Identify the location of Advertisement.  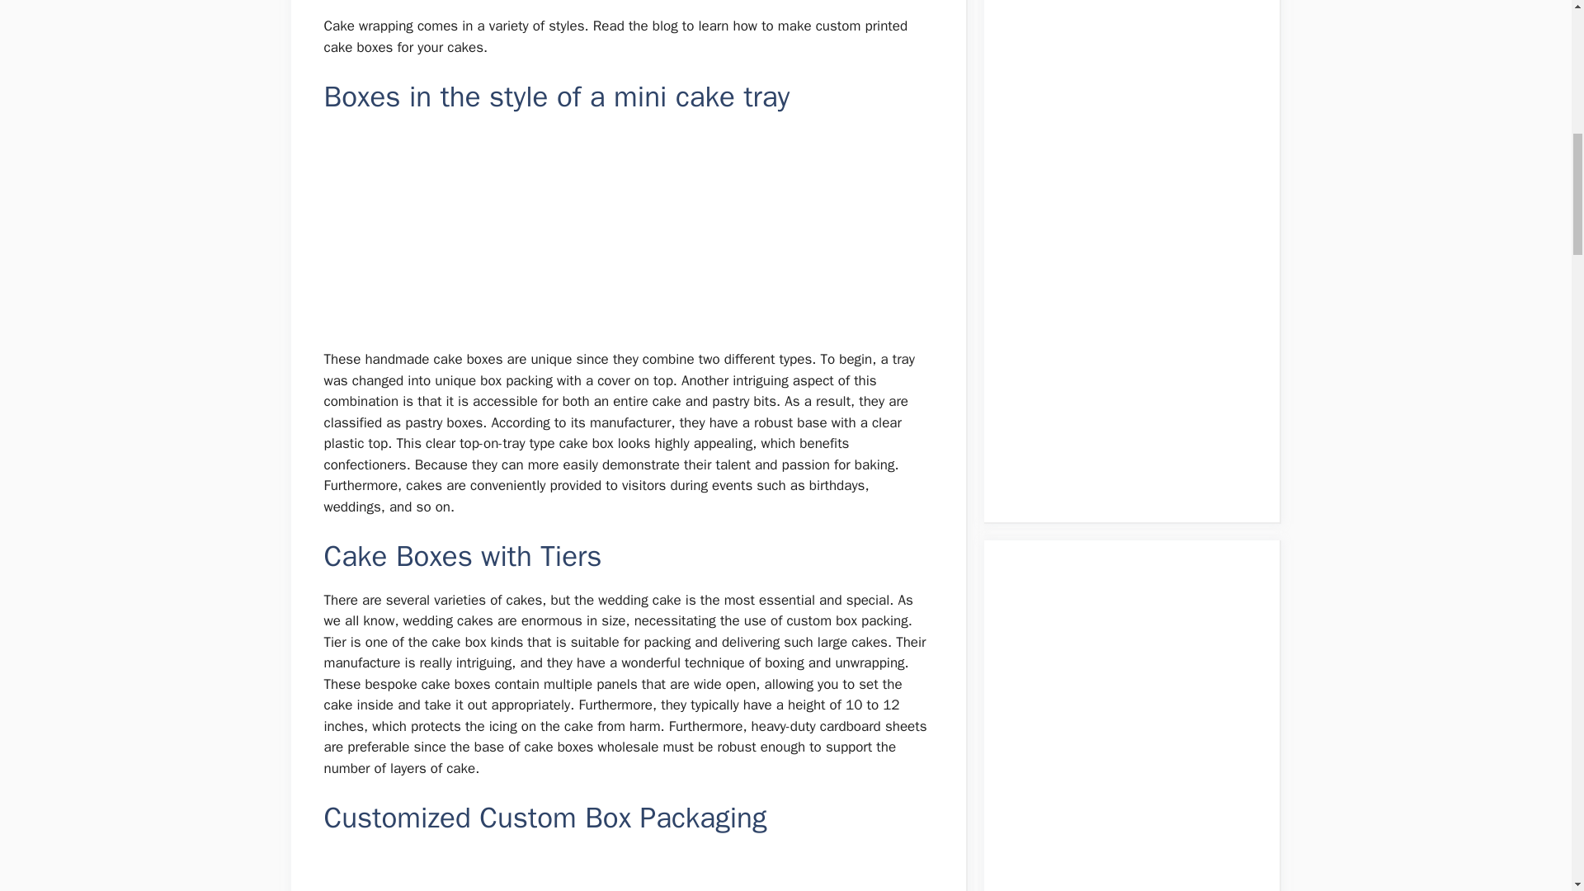
(629, 871).